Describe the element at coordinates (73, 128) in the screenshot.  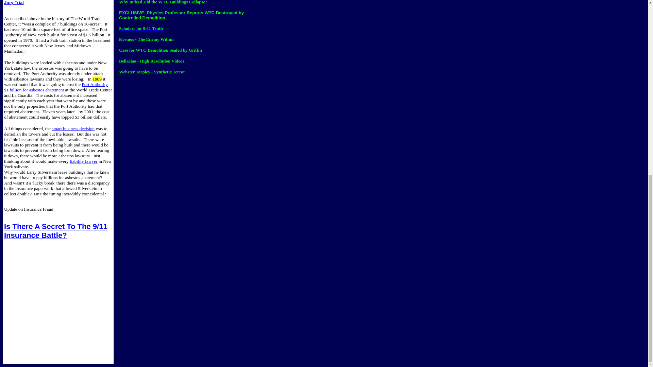
I see `smart business decision` at that location.